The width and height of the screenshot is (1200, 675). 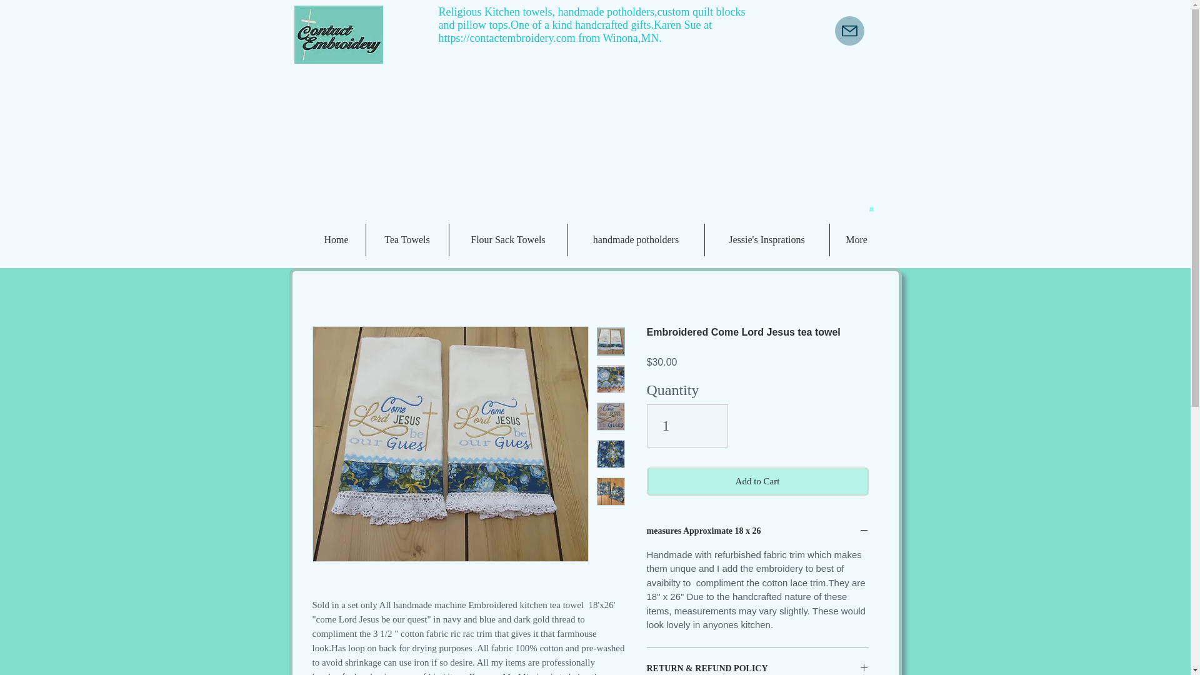 What do you see at coordinates (687, 426) in the screenshot?
I see `1` at bounding box center [687, 426].